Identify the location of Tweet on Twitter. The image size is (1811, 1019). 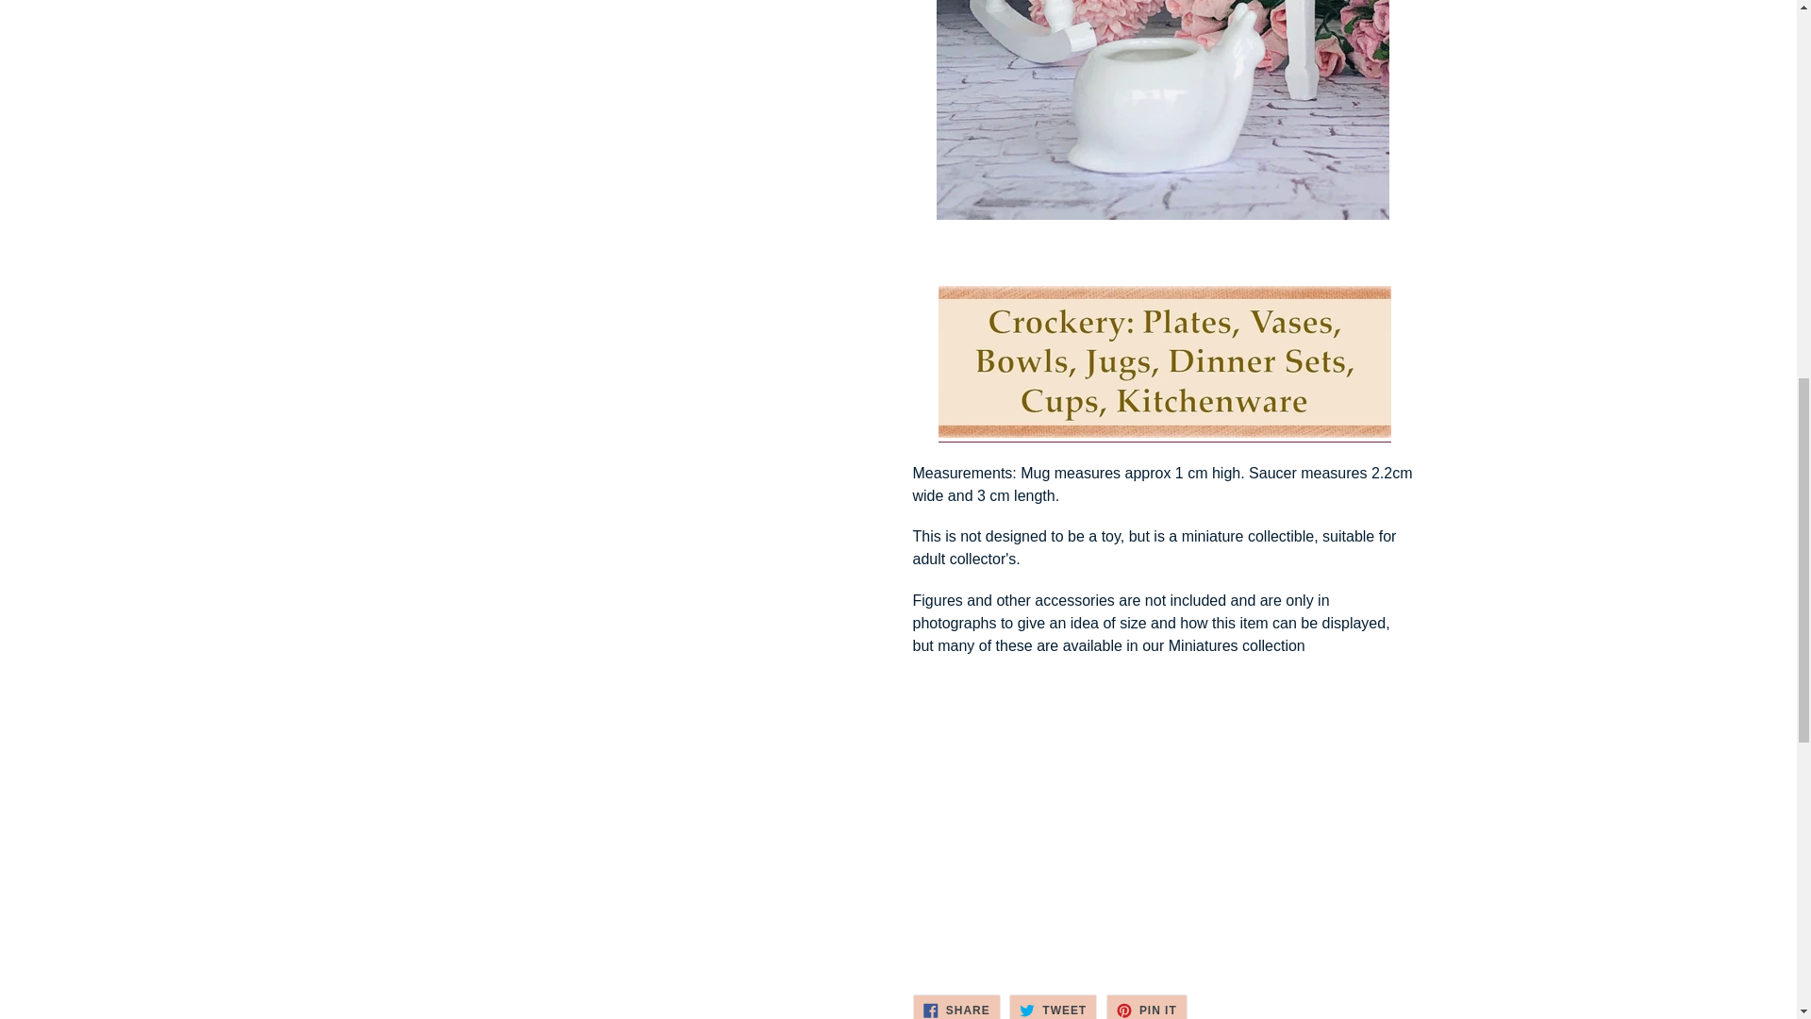
(1053, 1007).